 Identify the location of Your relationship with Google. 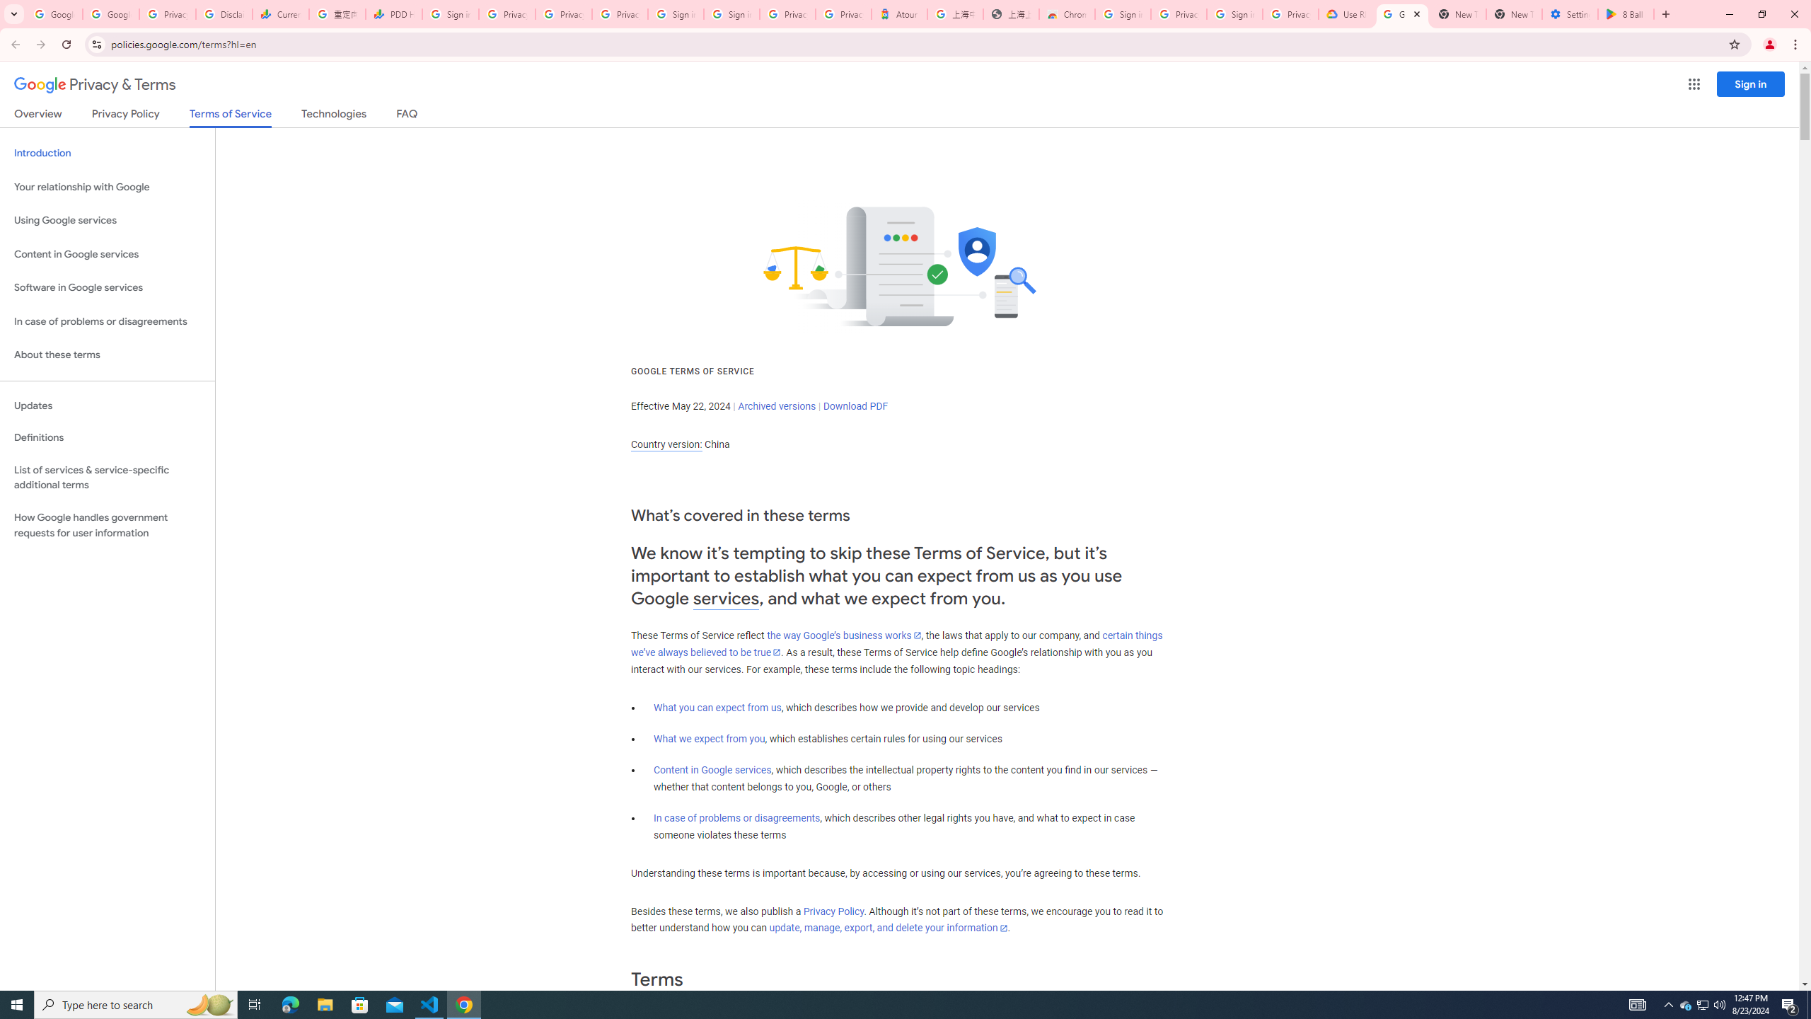
(108, 187).